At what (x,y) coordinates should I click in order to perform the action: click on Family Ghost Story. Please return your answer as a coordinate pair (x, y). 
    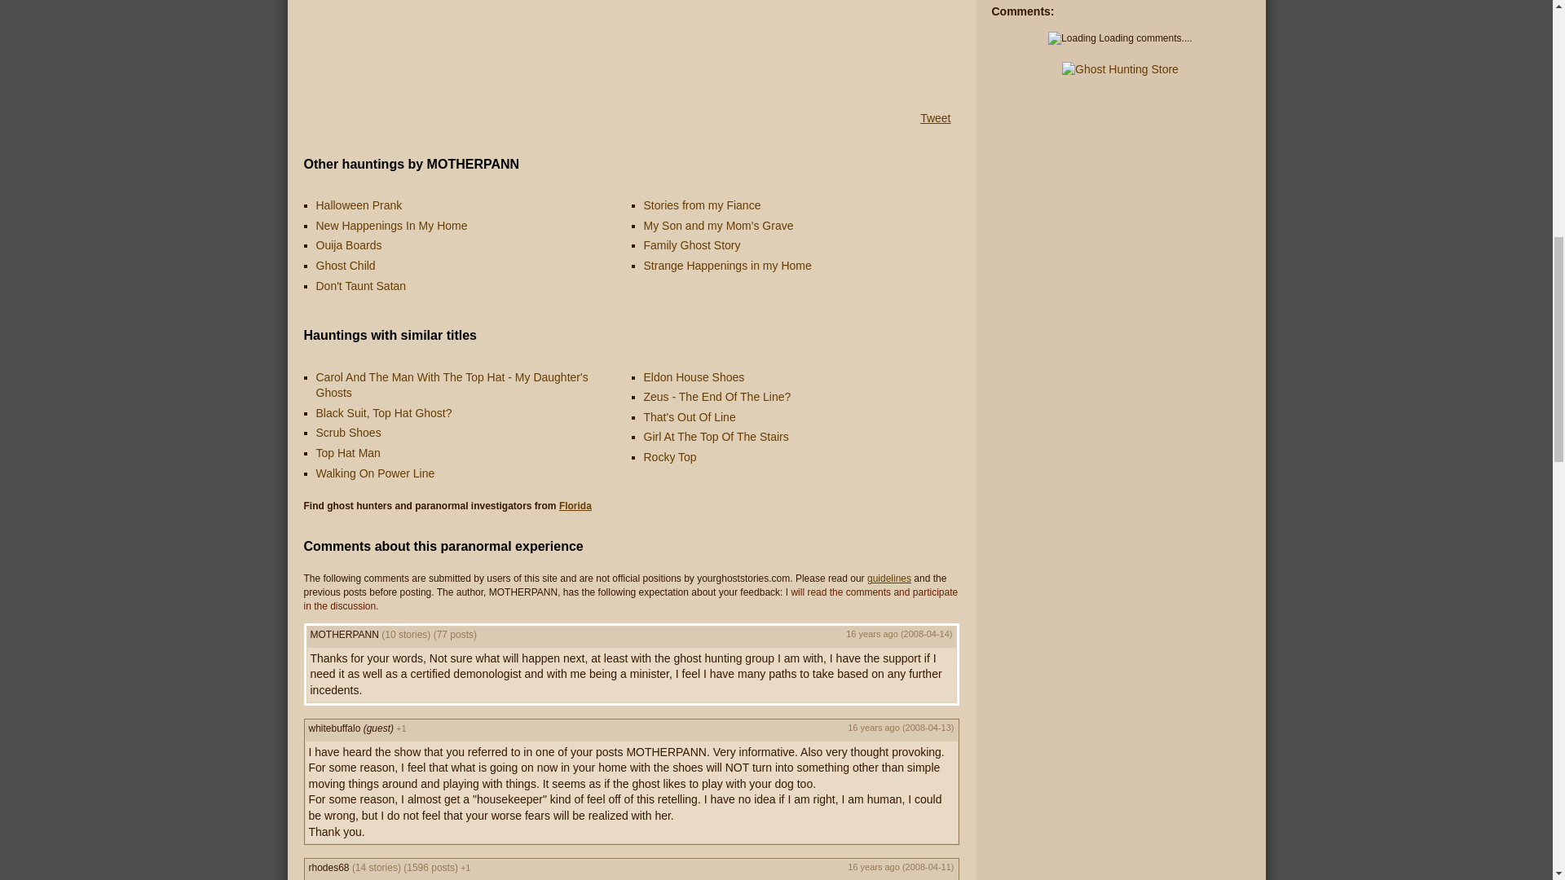
    Looking at the image, I should click on (691, 244).